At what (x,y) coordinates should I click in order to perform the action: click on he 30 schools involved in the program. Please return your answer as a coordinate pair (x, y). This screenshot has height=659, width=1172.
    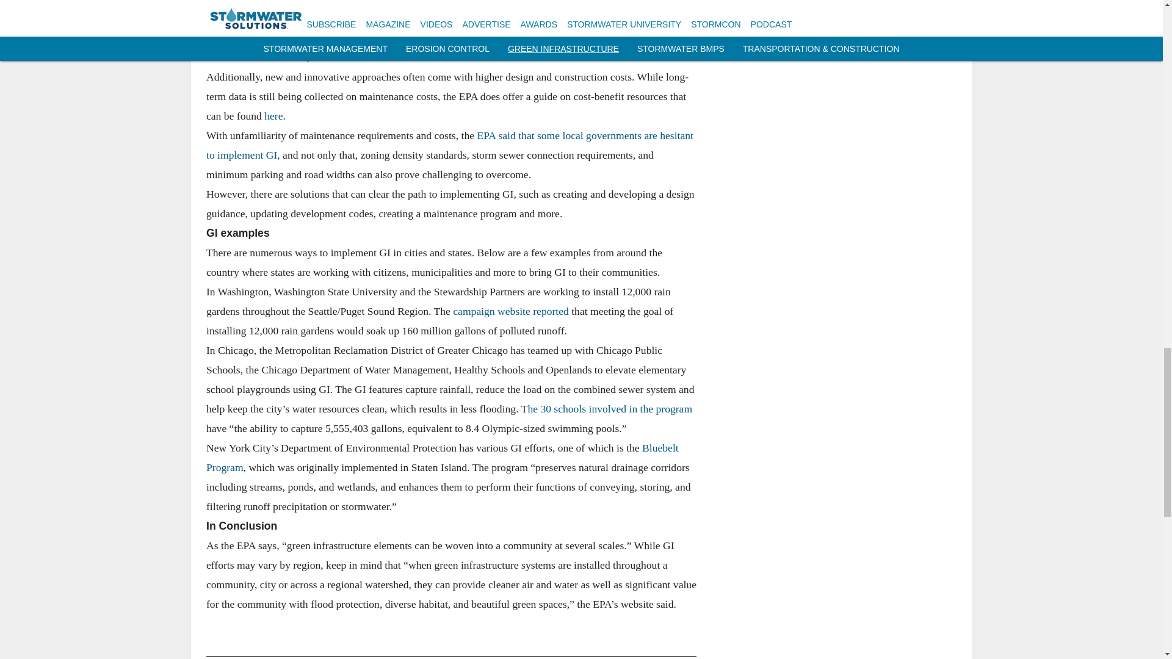
    Looking at the image, I should click on (610, 408).